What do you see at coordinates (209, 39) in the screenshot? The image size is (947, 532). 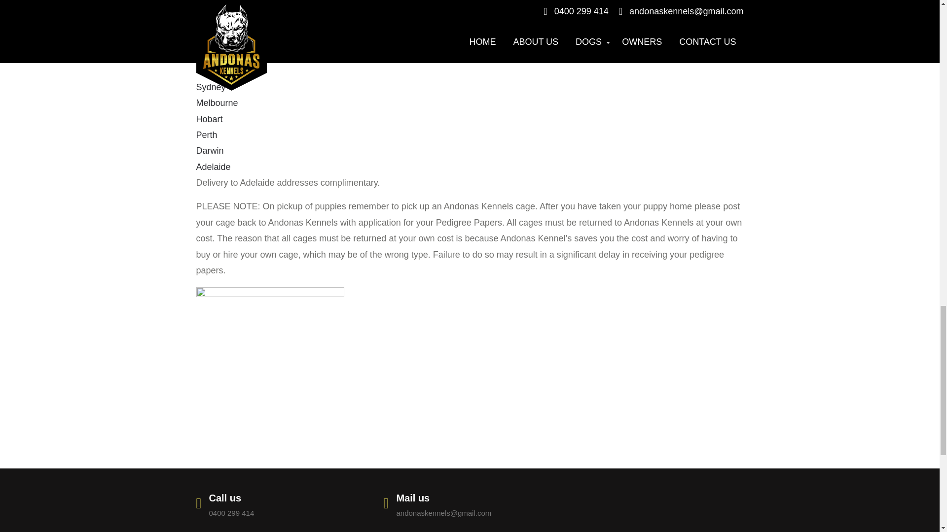 I see `Cairns` at bounding box center [209, 39].